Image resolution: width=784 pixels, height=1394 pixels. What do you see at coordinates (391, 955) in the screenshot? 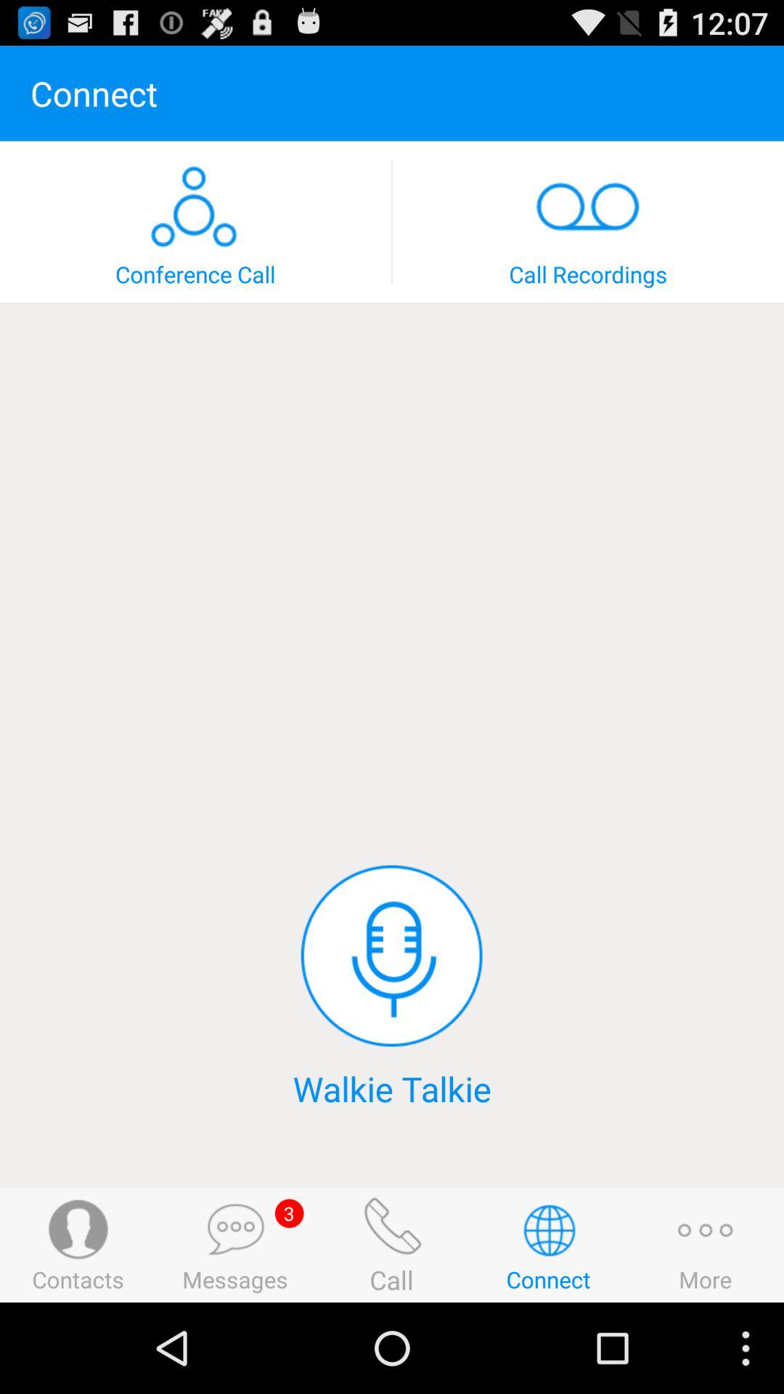
I see `mike/speak switch` at bounding box center [391, 955].